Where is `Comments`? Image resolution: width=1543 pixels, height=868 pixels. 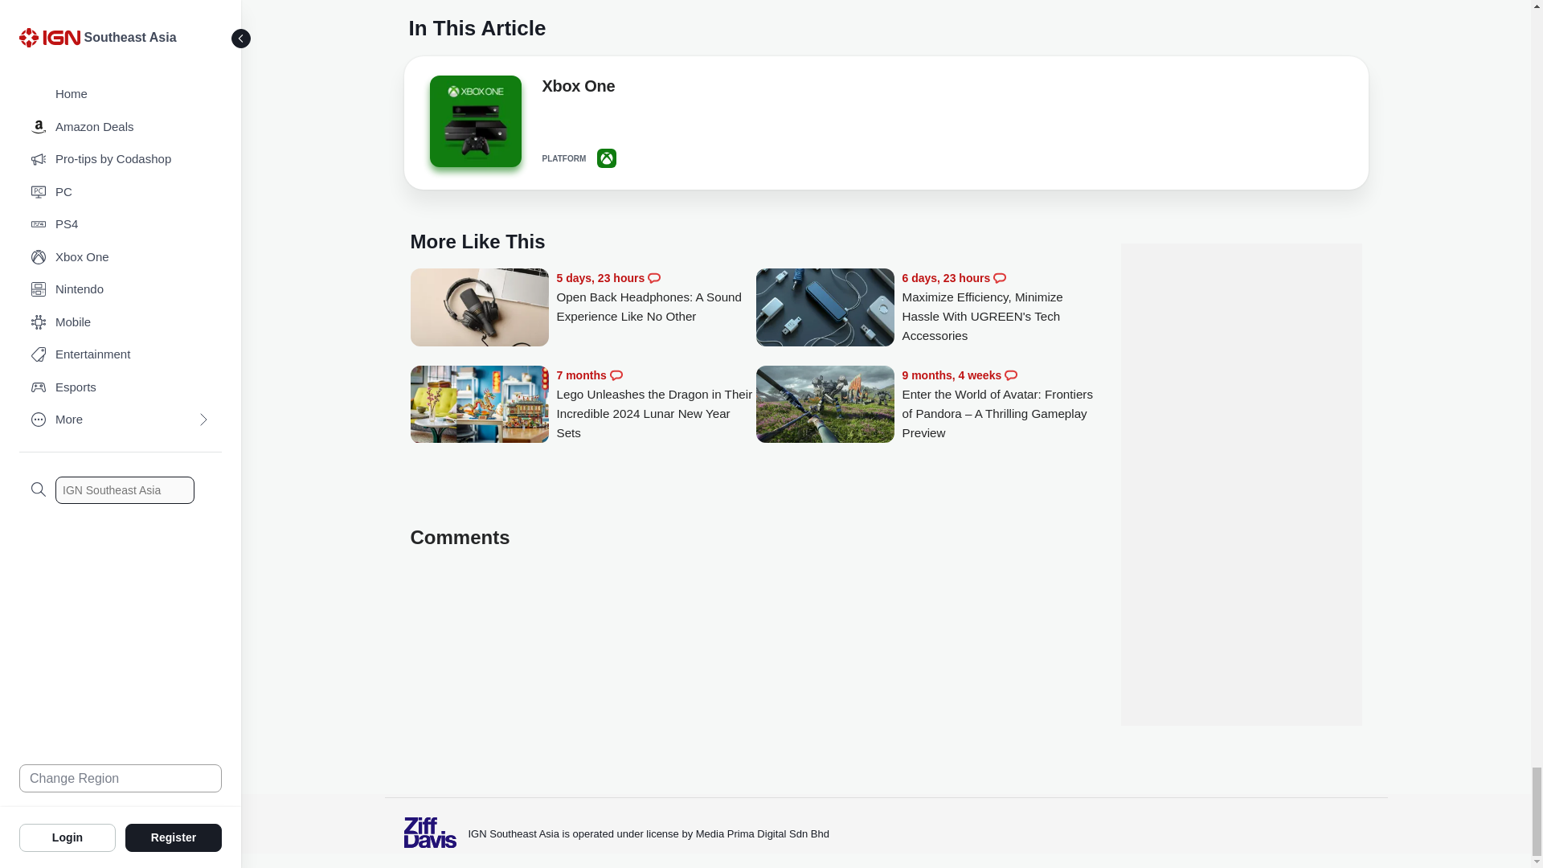 Comments is located at coordinates (654, 278).